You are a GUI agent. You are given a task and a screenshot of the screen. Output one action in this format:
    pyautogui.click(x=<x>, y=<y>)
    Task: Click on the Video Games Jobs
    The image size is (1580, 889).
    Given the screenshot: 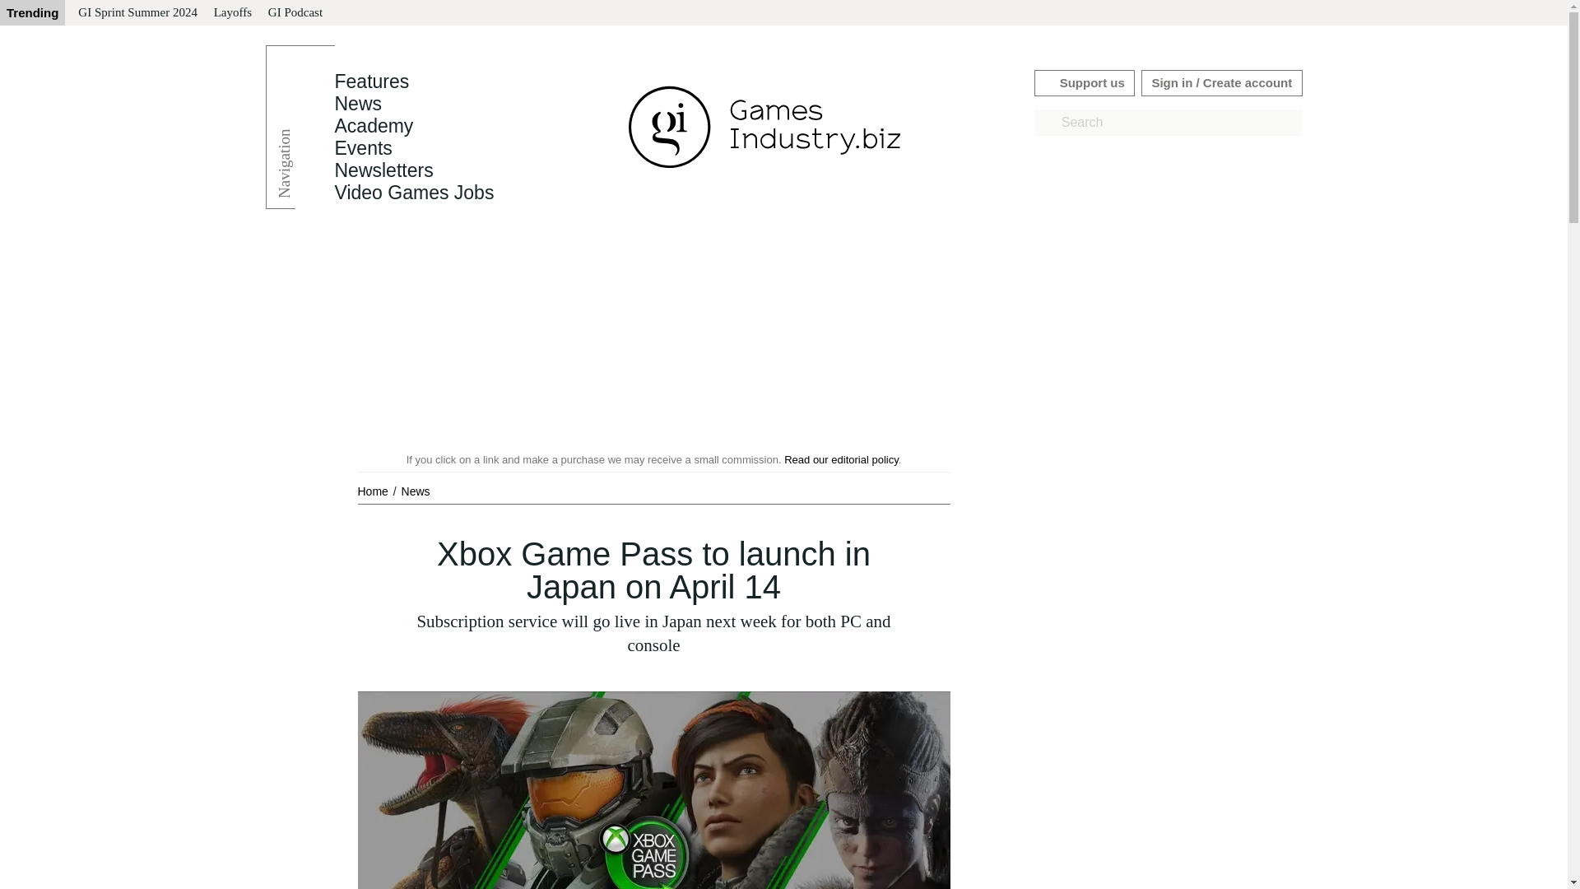 What is the action you would take?
    pyautogui.click(x=413, y=193)
    